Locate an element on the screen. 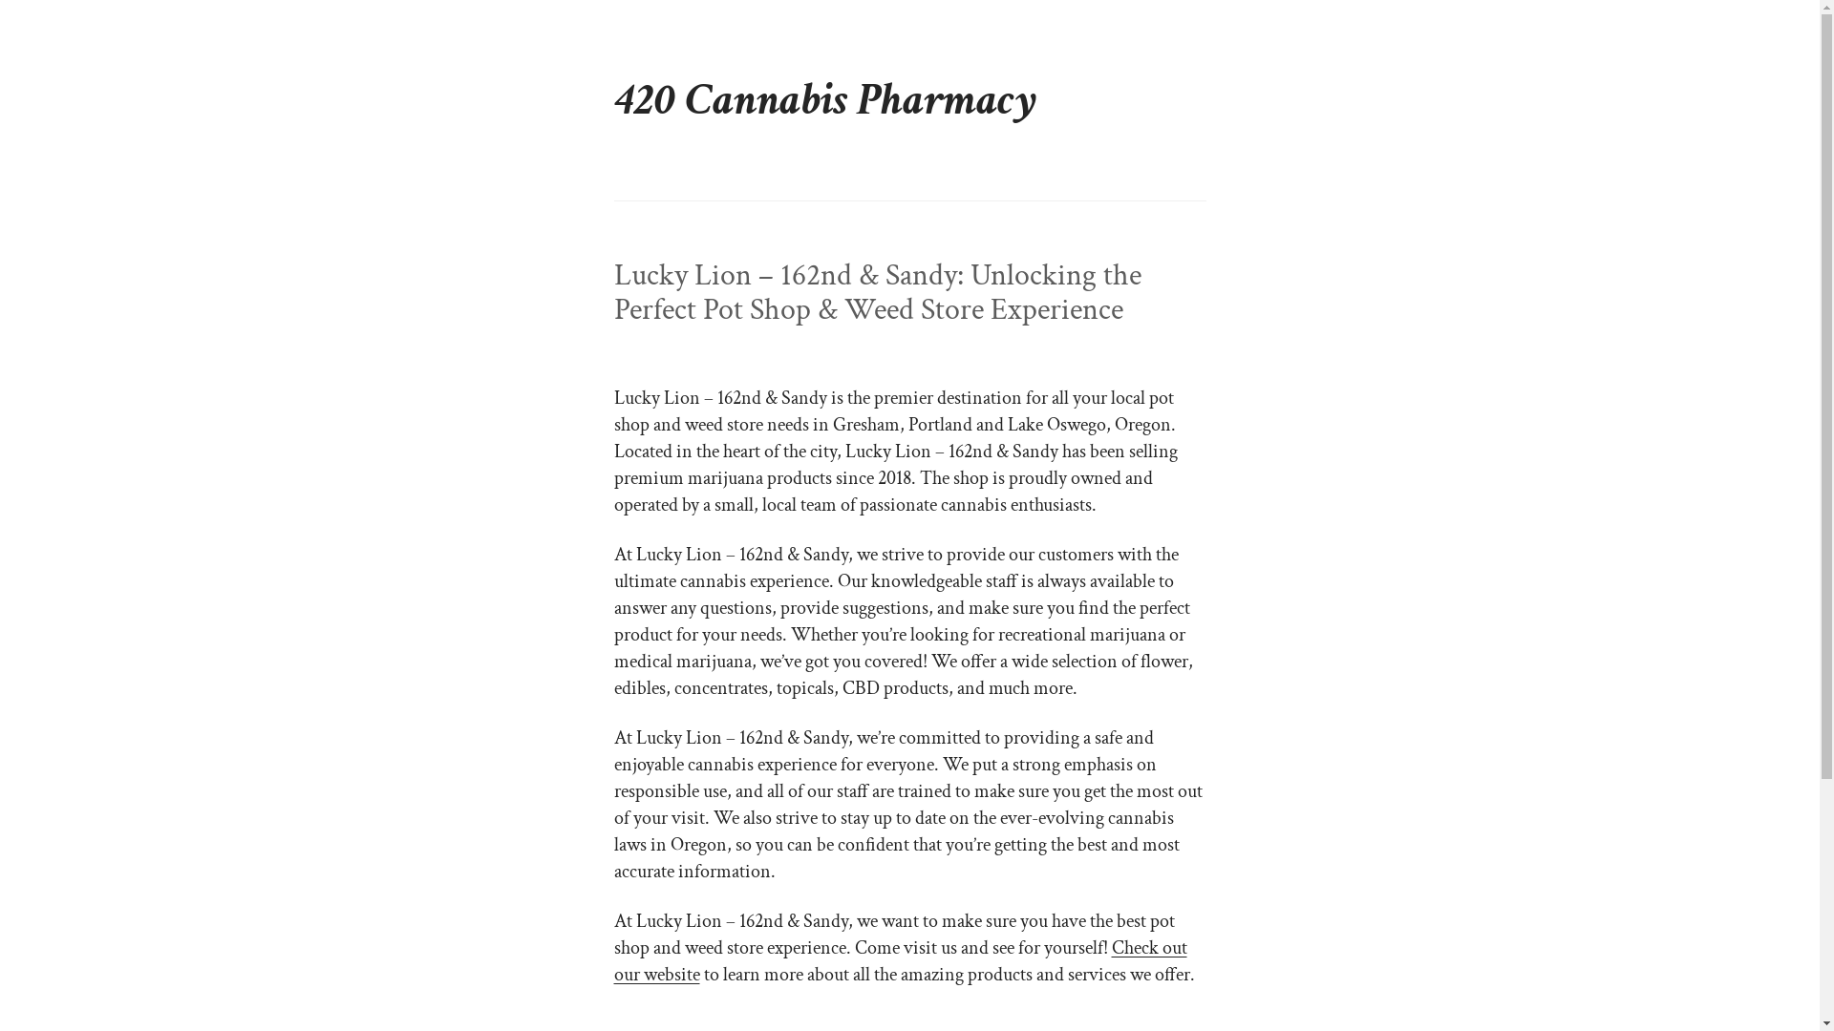 Image resolution: width=1834 pixels, height=1031 pixels. 420 Cannabis Pharmacy is located at coordinates (825, 99).